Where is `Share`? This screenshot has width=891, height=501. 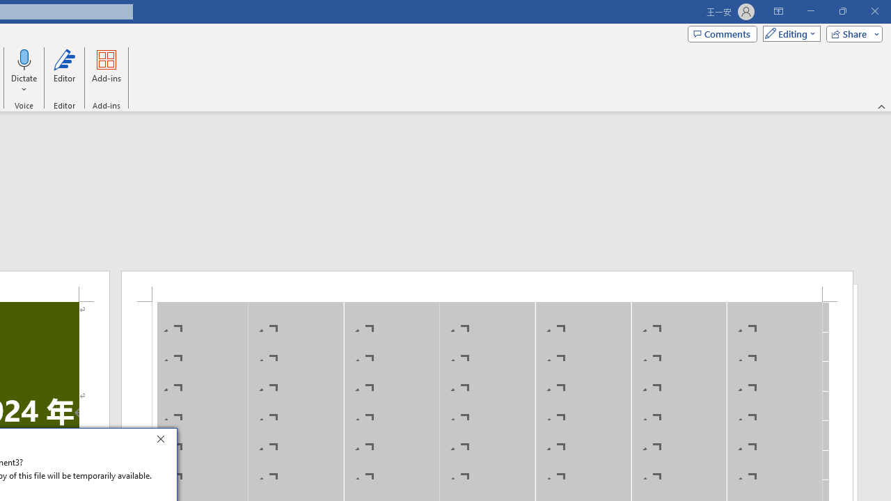
Share is located at coordinates (851, 33).